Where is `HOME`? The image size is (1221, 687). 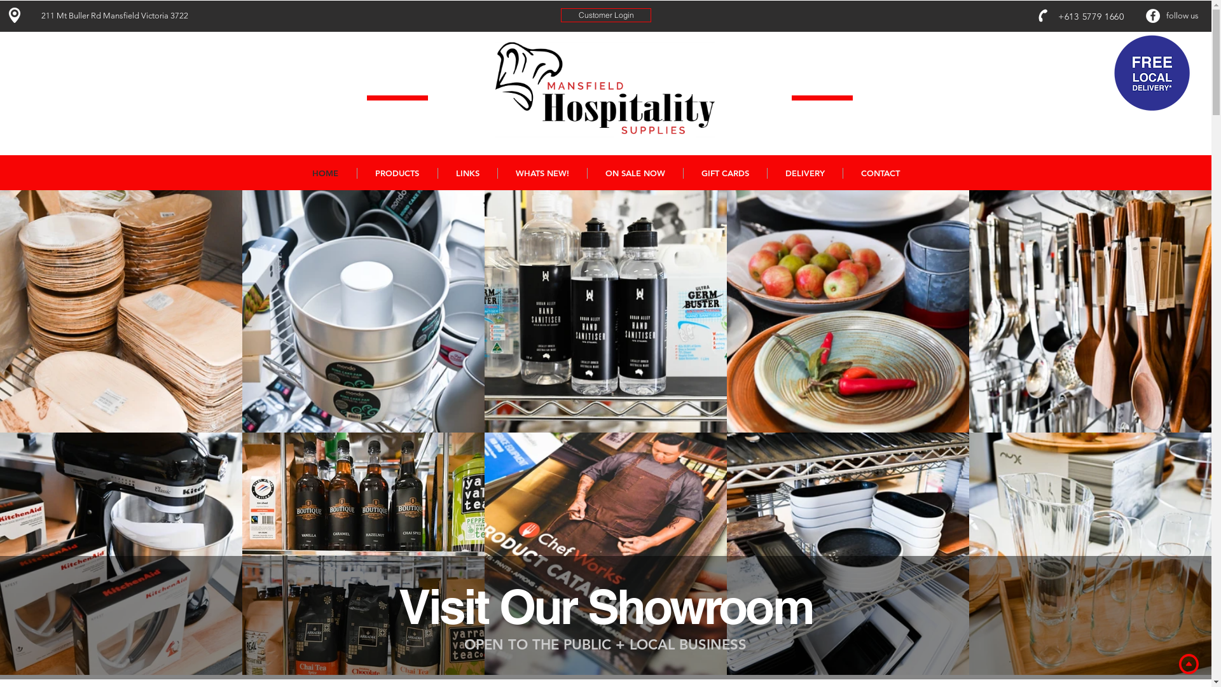 HOME is located at coordinates (325, 173).